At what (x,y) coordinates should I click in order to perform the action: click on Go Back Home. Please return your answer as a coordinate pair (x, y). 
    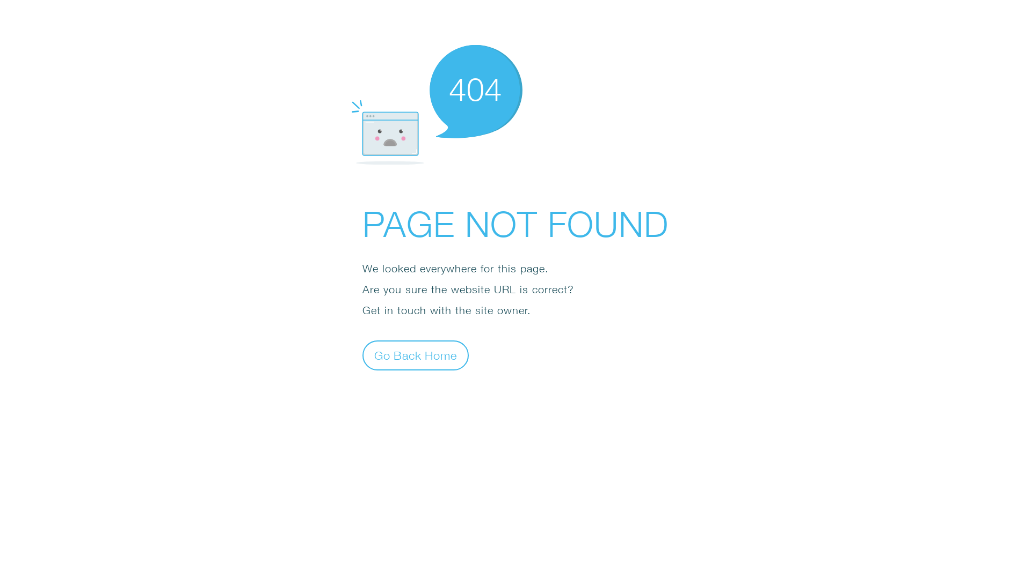
    Looking at the image, I should click on (416, 355).